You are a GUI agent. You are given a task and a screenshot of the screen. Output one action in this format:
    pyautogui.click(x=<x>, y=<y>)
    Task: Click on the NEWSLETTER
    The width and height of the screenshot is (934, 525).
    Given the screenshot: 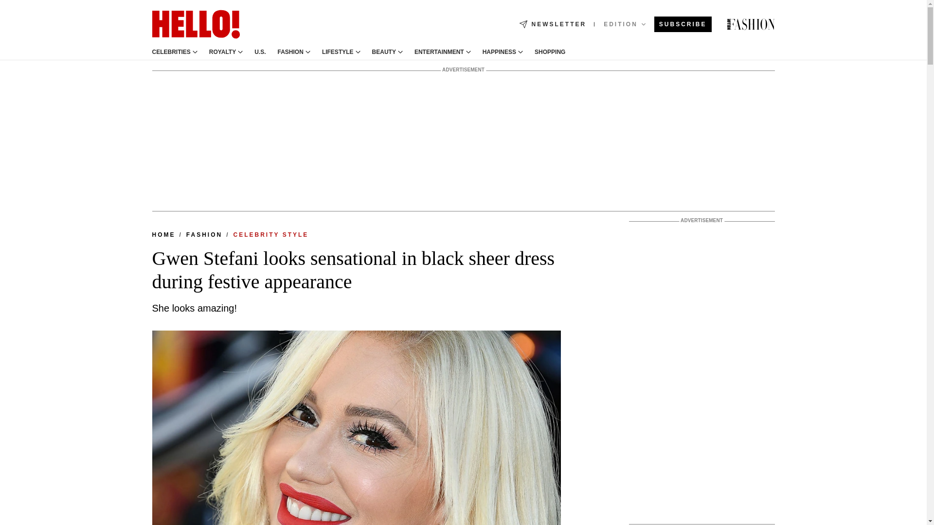 What is the action you would take?
    pyautogui.click(x=553, y=24)
    